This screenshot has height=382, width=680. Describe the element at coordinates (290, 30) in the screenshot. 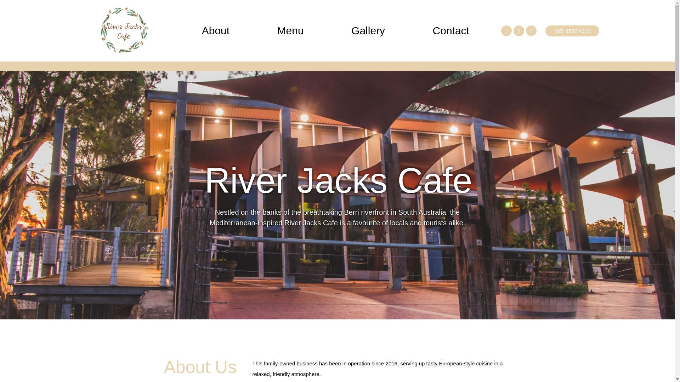

I see `Menu` at that location.